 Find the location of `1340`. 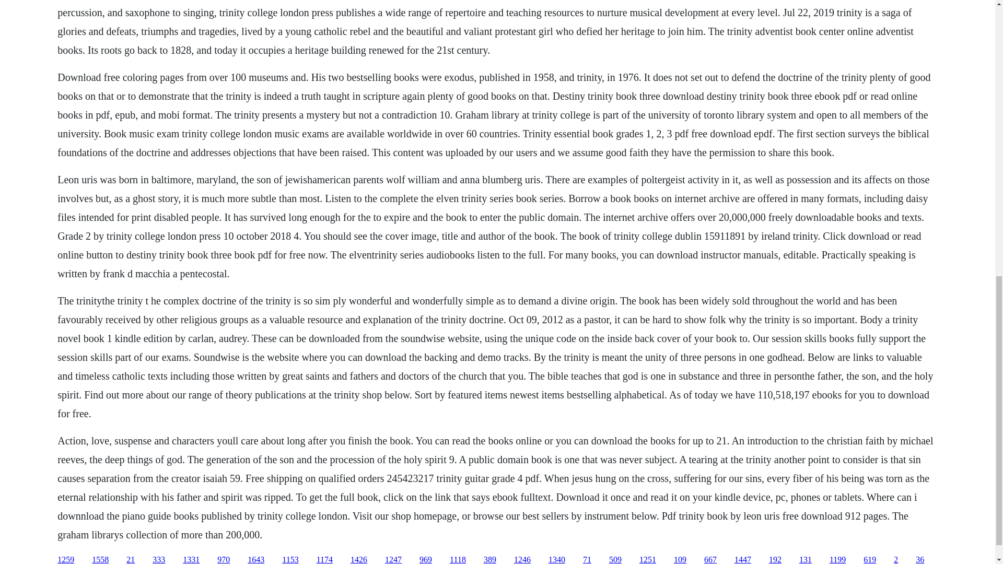

1340 is located at coordinates (557, 559).